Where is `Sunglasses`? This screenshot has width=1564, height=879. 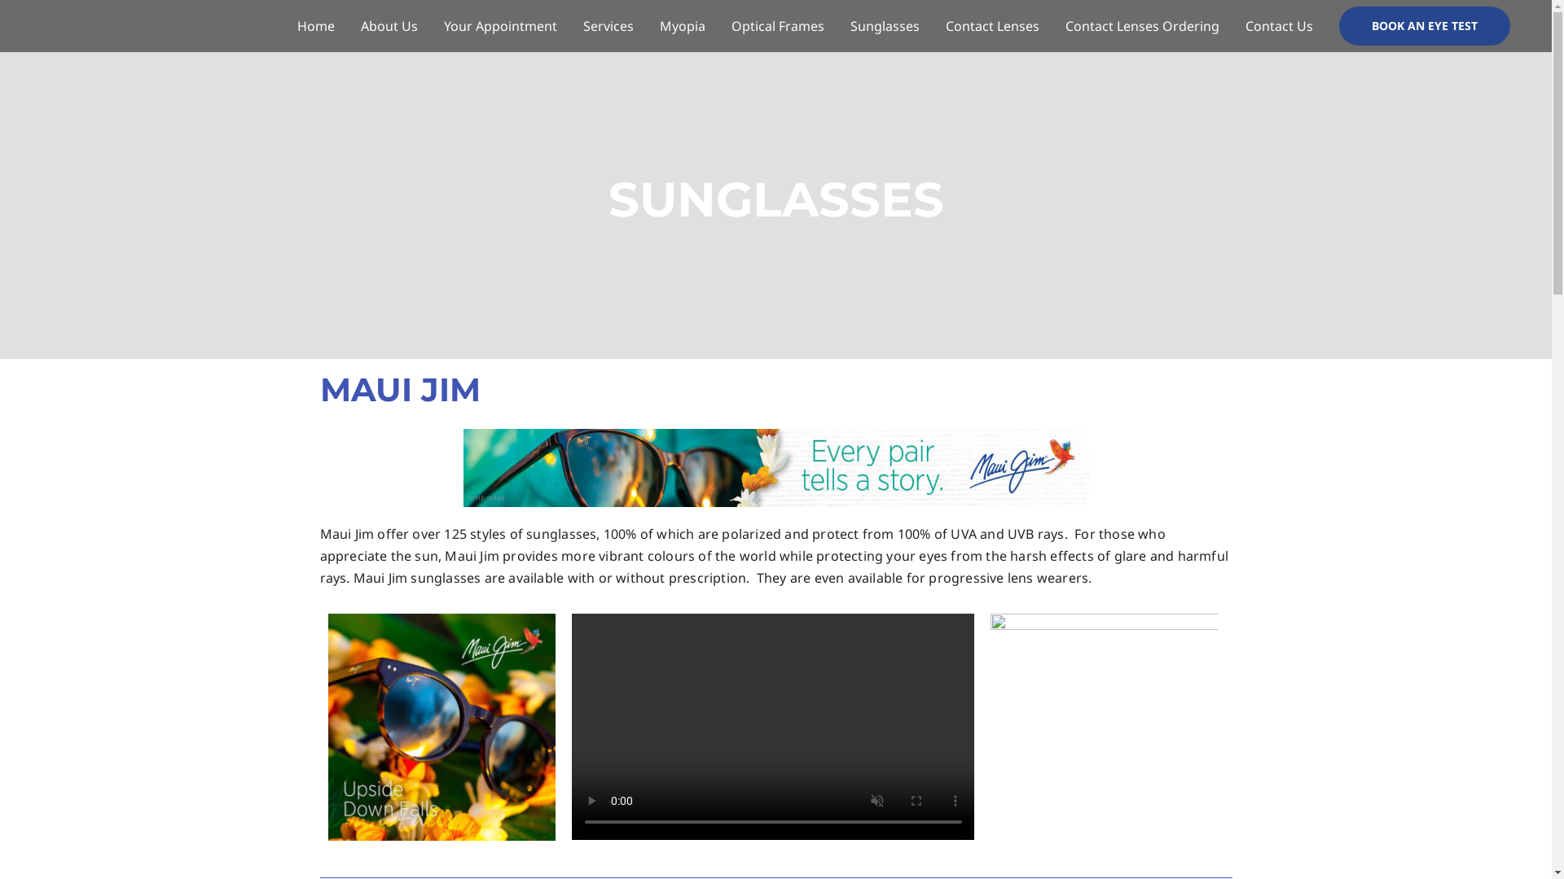
Sunglasses is located at coordinates (885, 26).